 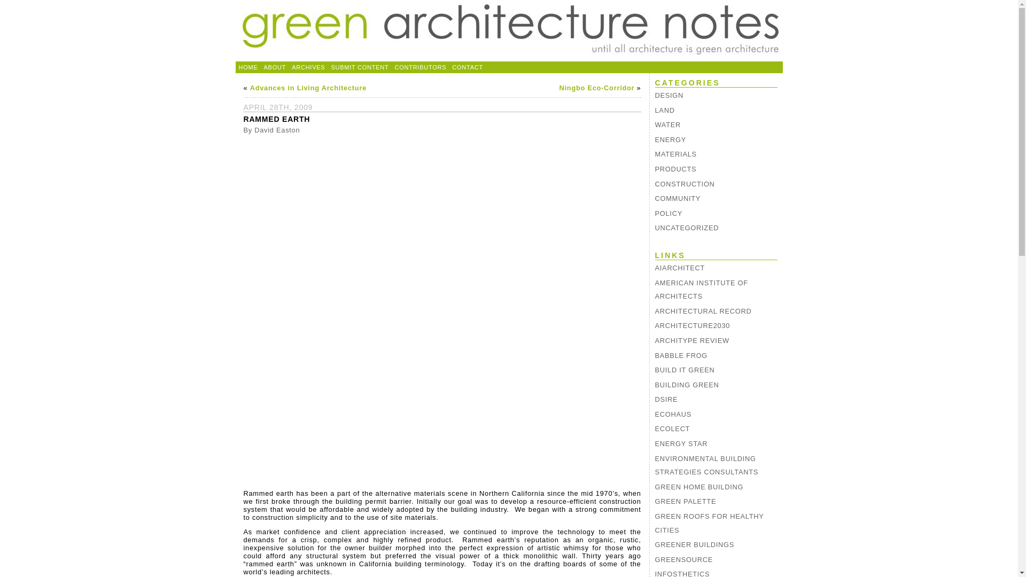 What do you see at coordinates (716, 290) in the screenshot?
I see `AMERICAN INSTITUTE OF ARCHITECTS` at bounding box center [716, 290].